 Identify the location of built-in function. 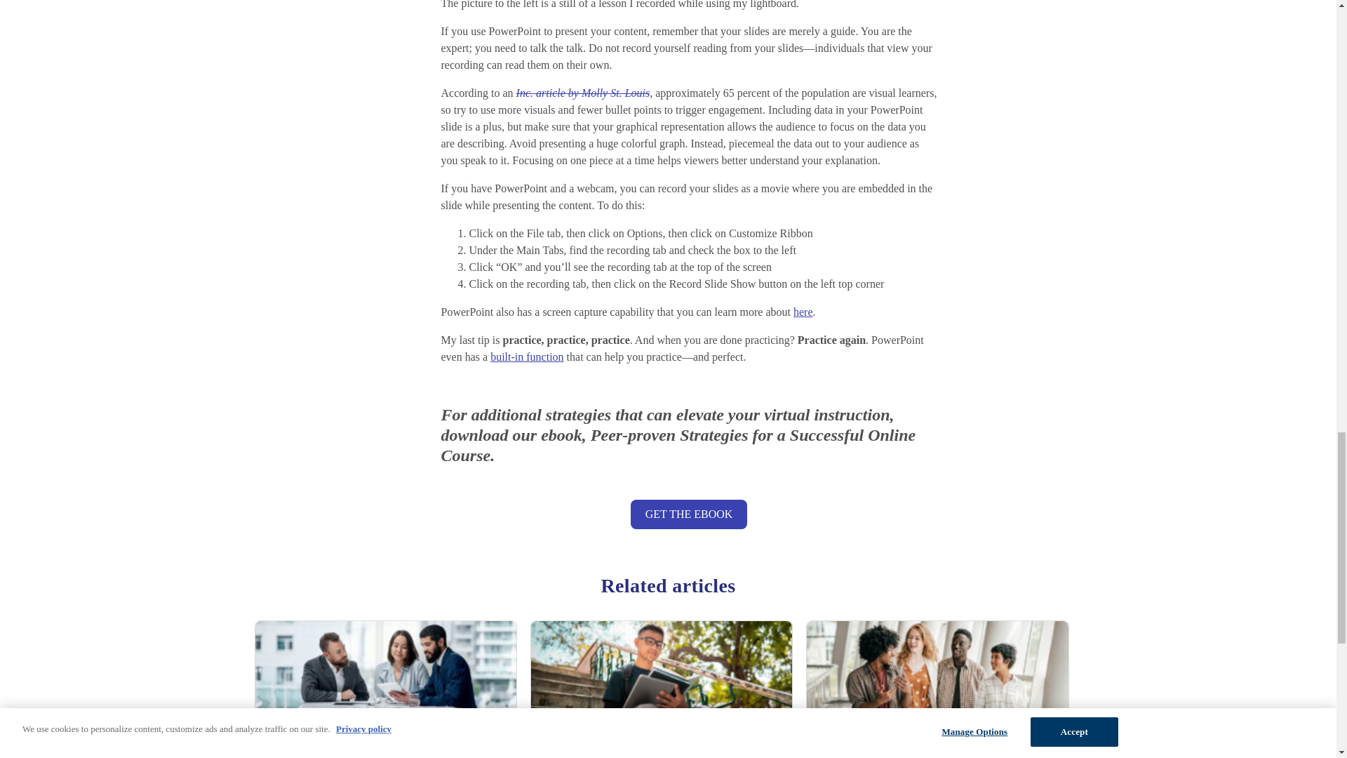
(526, 357).